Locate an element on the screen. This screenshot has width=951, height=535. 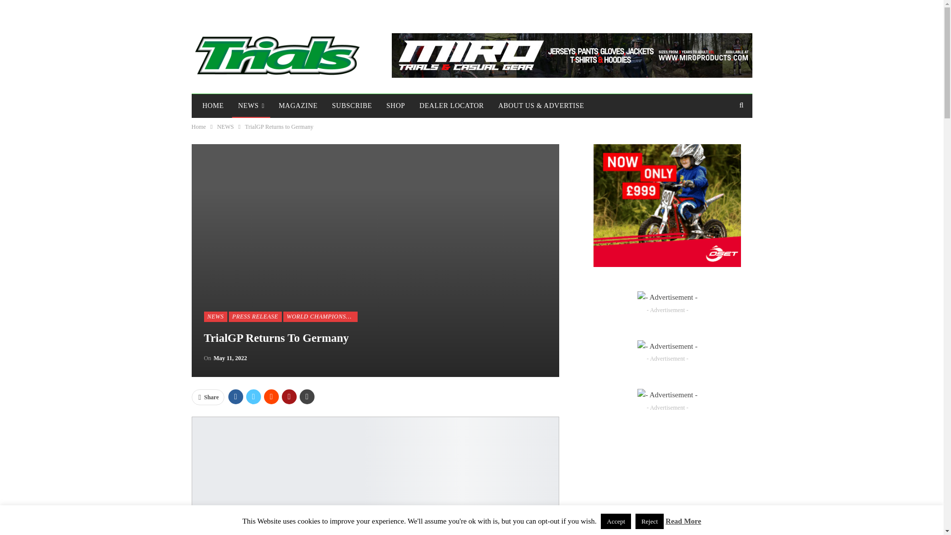
Home is located at coordinates (198, 127).